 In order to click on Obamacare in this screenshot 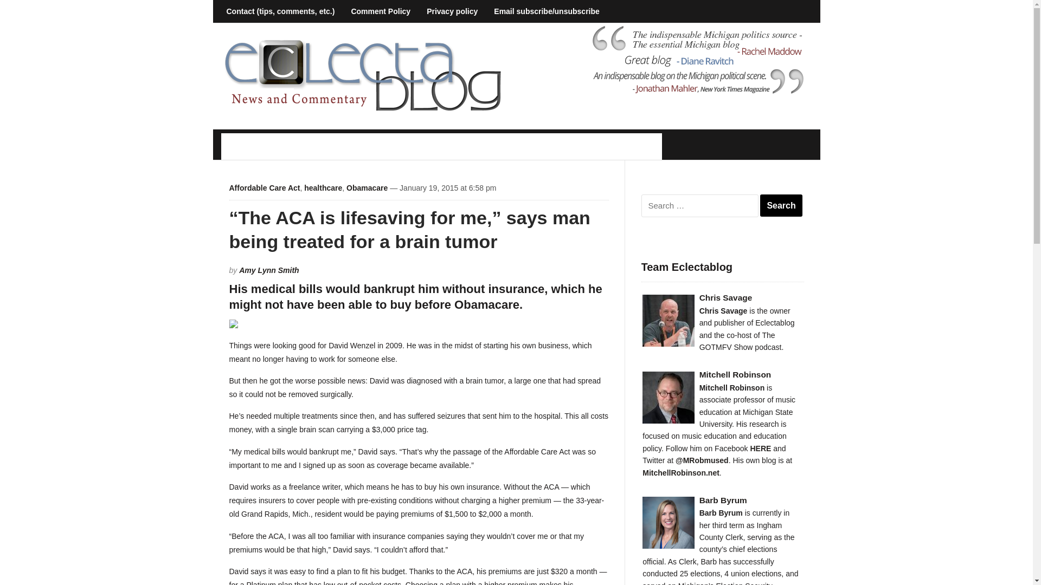, I will do `click(367, 188)`.